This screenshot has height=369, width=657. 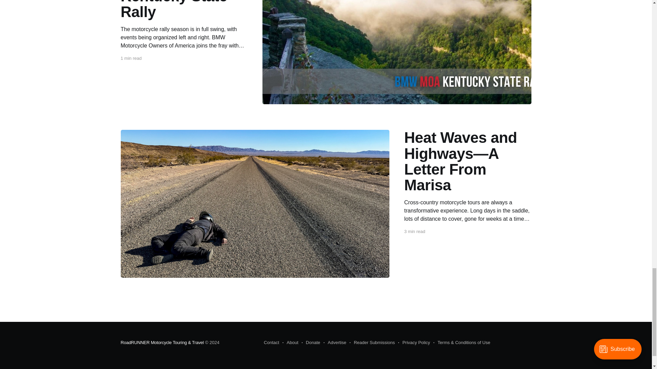 I want to click on Contact, so click(x=272, y=343).